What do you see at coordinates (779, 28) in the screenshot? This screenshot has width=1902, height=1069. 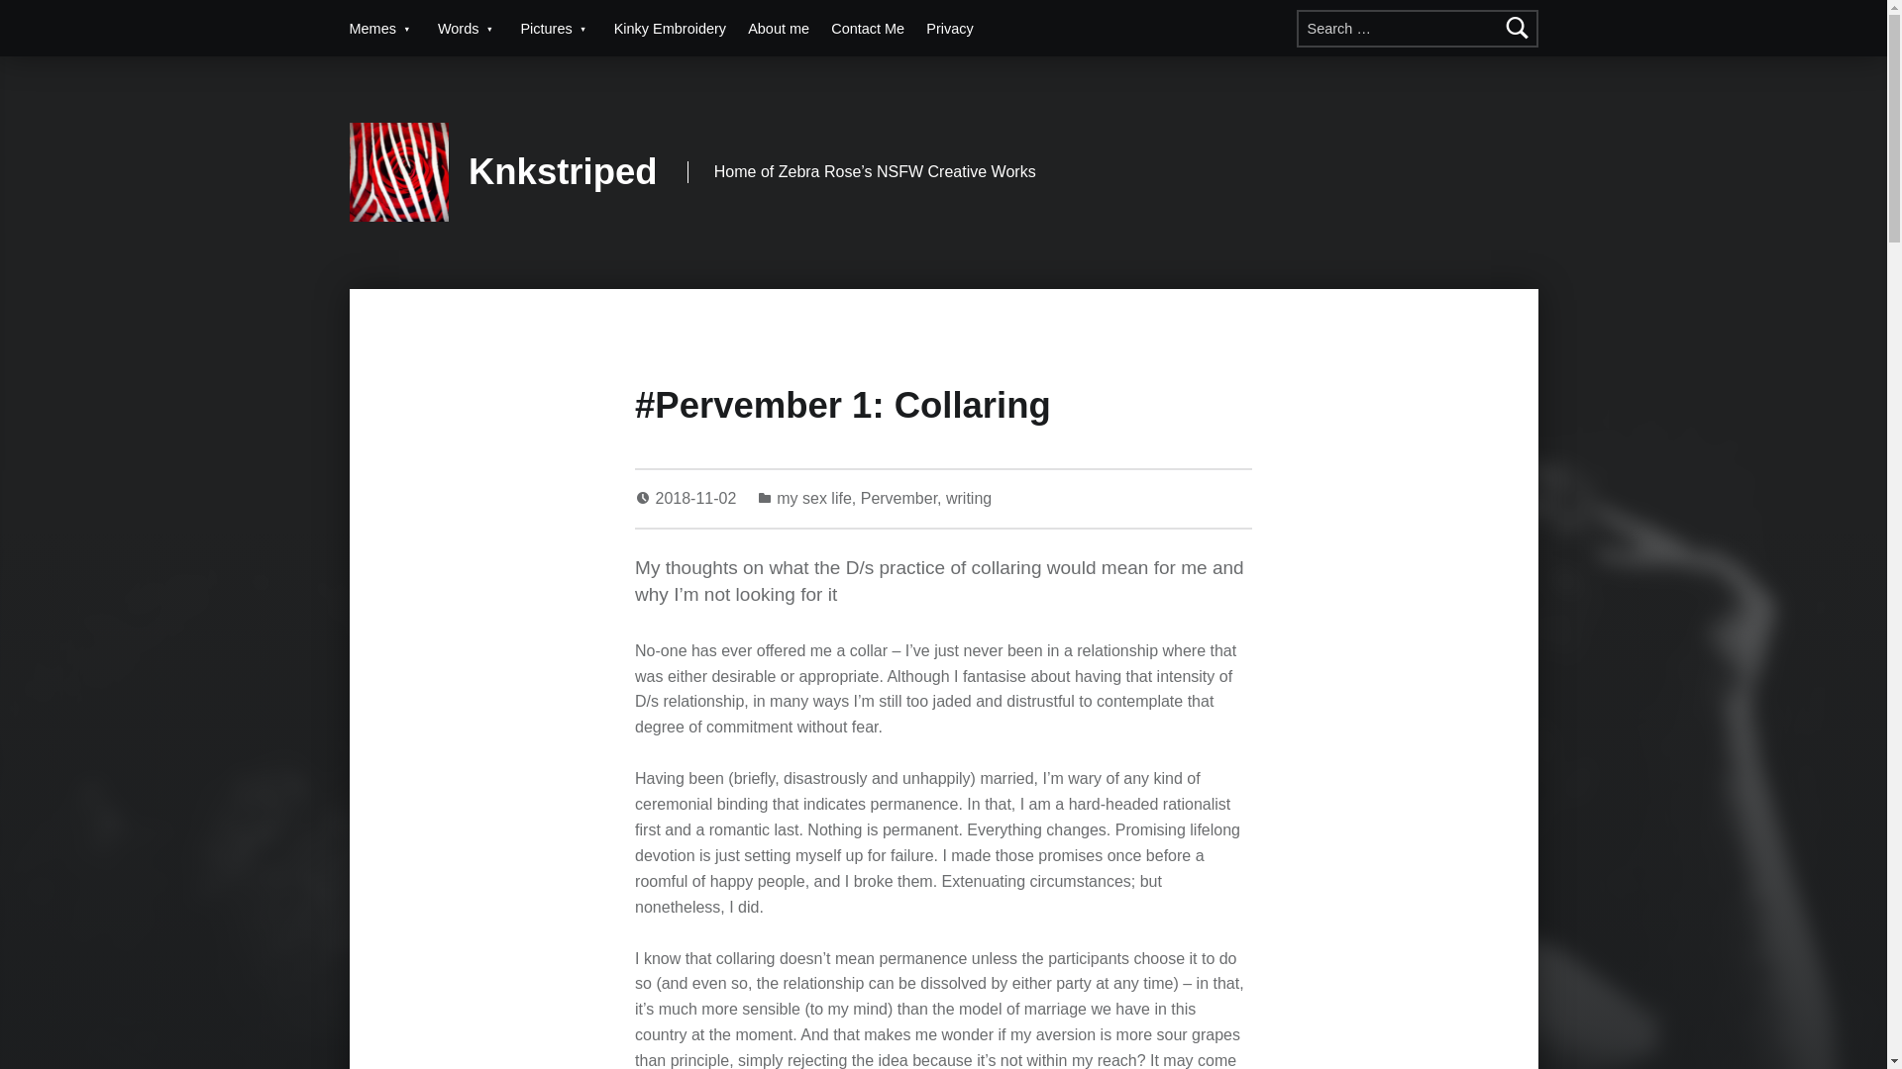 I see `About me` at bounding box center [779, 28].